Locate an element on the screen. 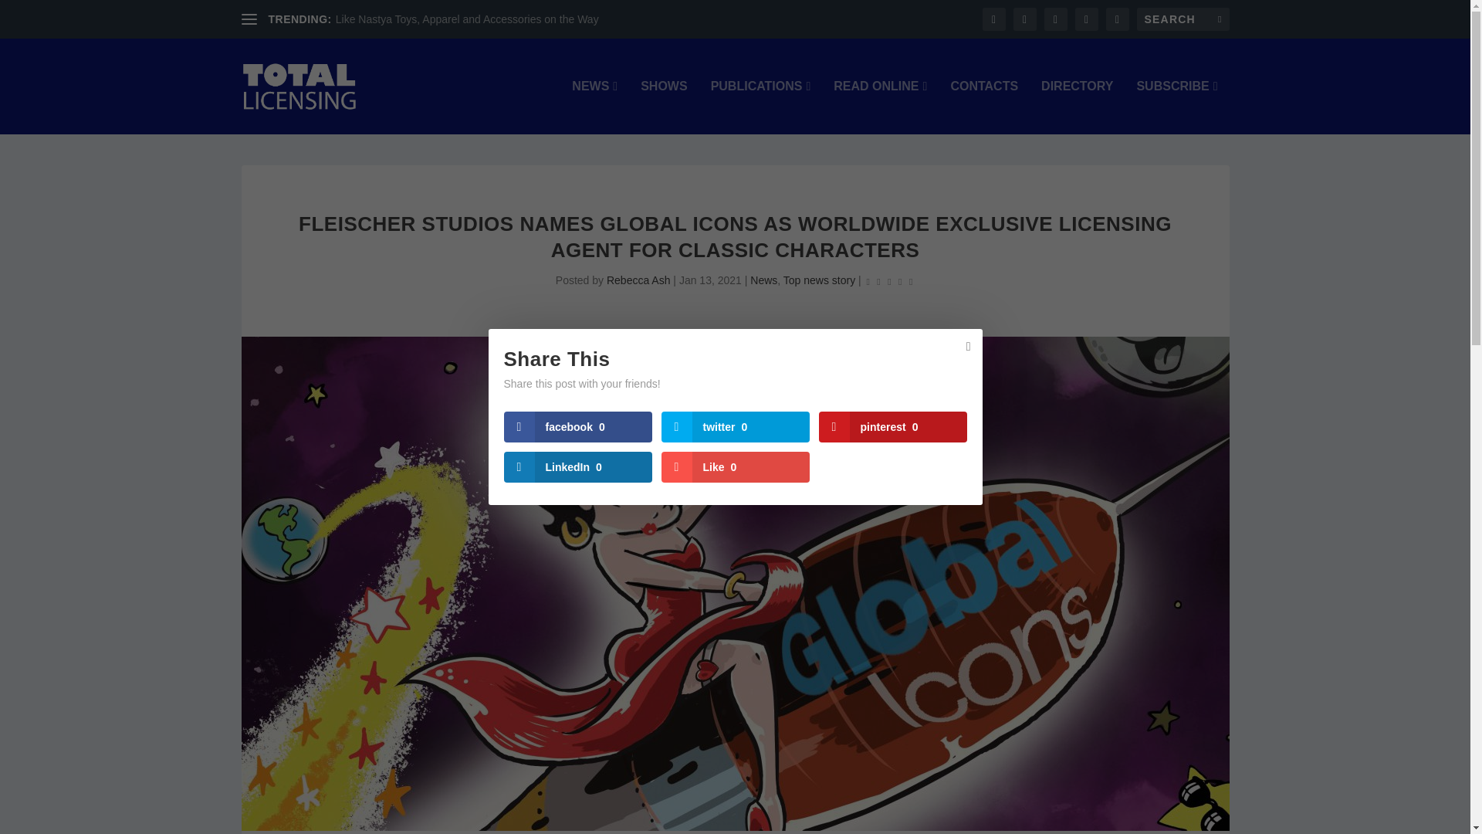 This screenshot has height=834, width=1482. Search for: is located at coordinates (1183, 19).